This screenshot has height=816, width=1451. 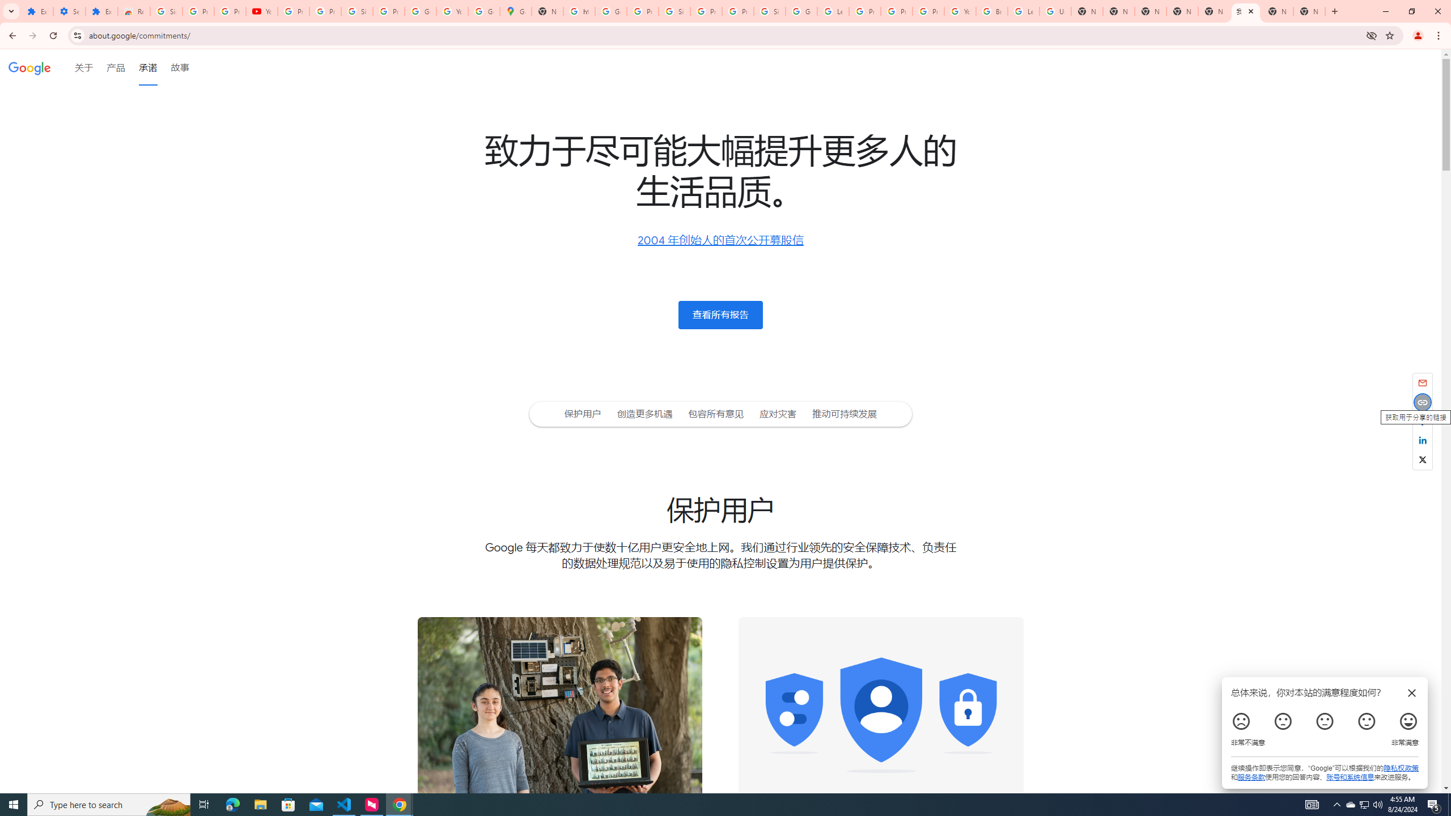 I want to click on Extensions, so click(x=101, y=11).